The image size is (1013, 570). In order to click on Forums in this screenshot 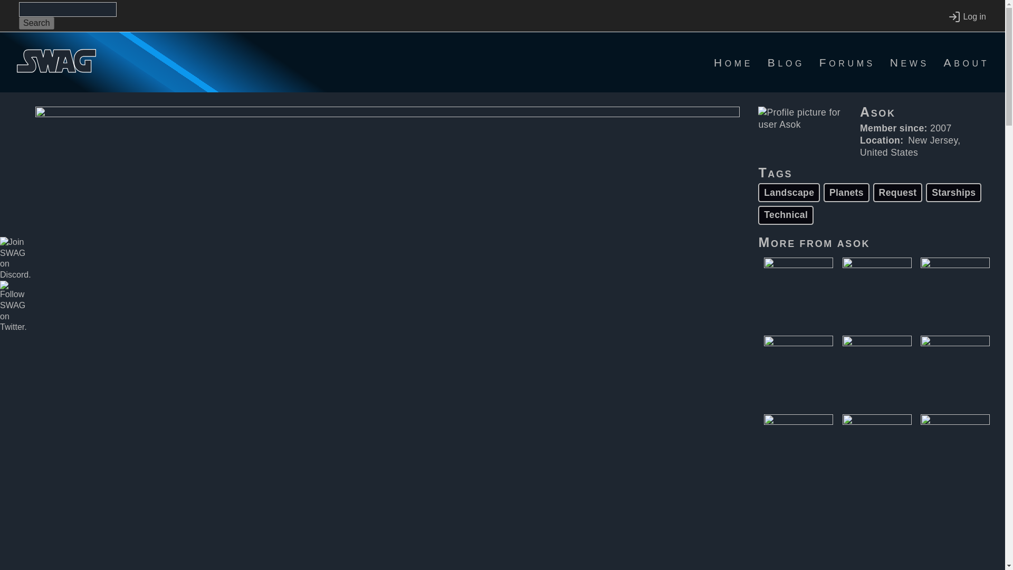, I will do `click(847, 62)`.